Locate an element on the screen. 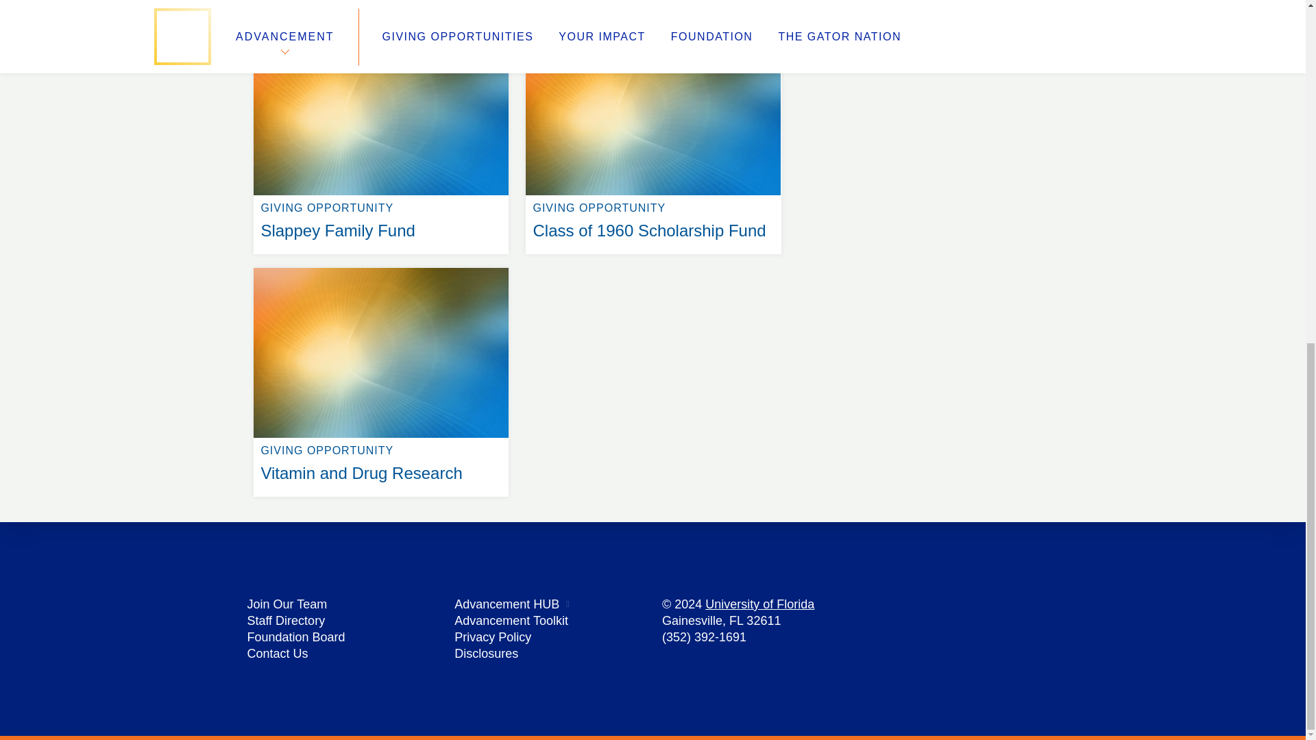 The image size is (1316, 740). Contact Us is located at coordinates (486, 654).